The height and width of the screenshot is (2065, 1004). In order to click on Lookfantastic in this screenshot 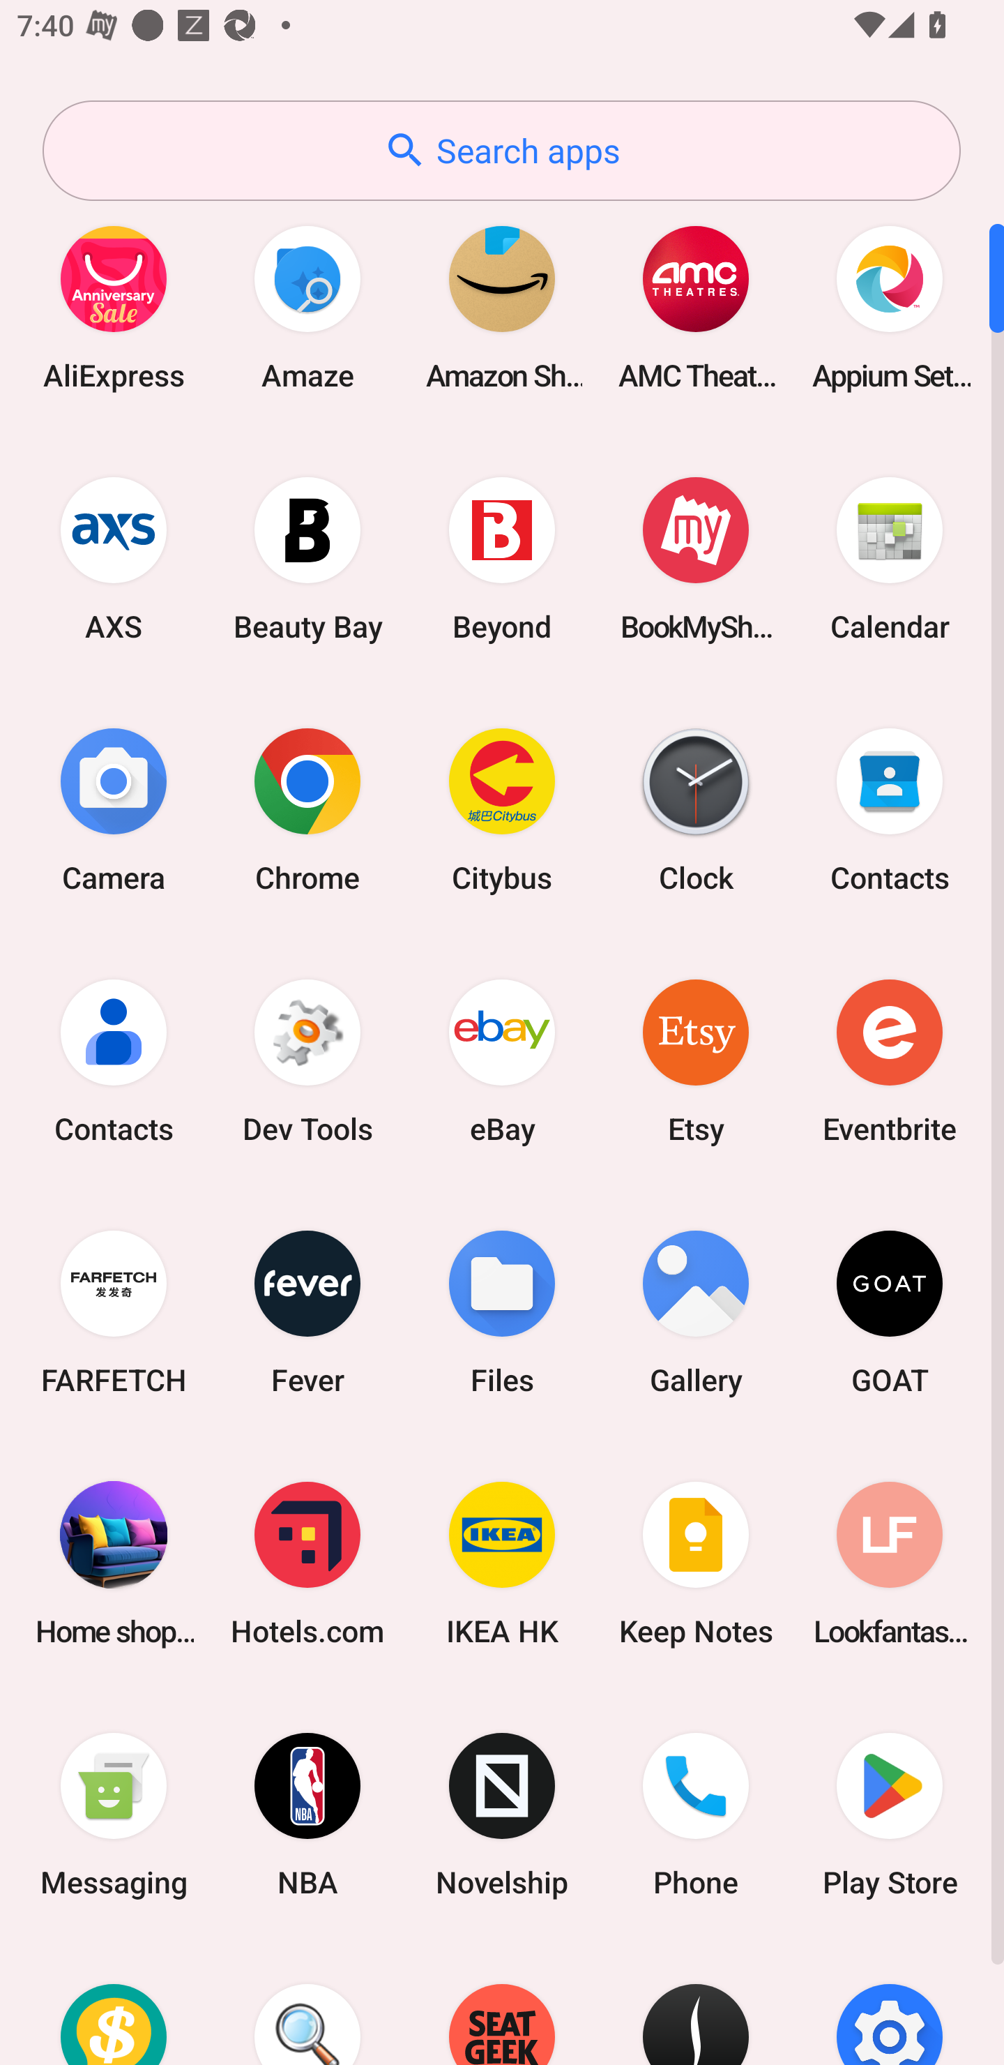, I will do `click(890, 1563)`.